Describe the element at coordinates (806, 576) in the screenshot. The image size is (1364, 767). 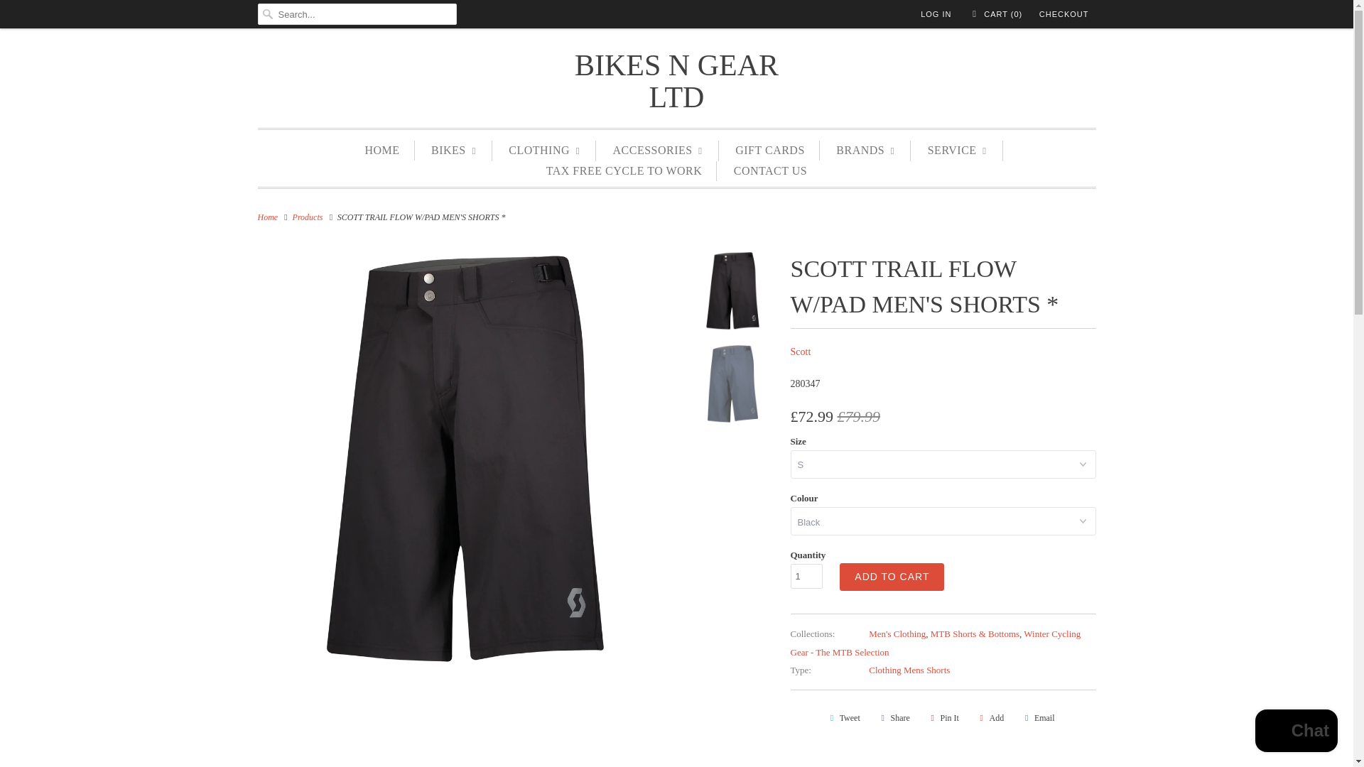
I see `1` at that location.